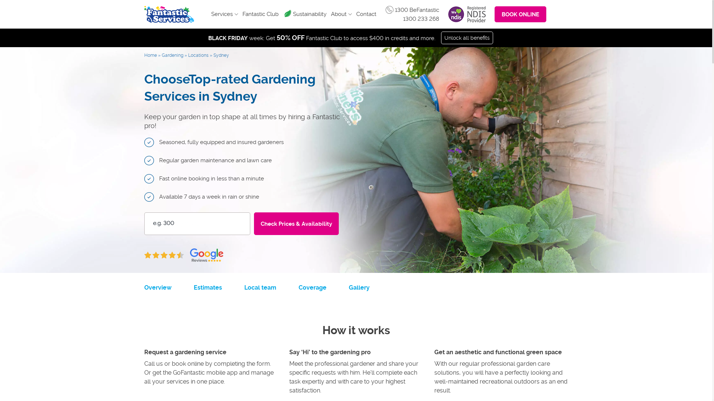 This screenshot has height=401, width=714. Describe the element at coordinates (221, 55) in the screenshot. I see `Sydney` at that location.